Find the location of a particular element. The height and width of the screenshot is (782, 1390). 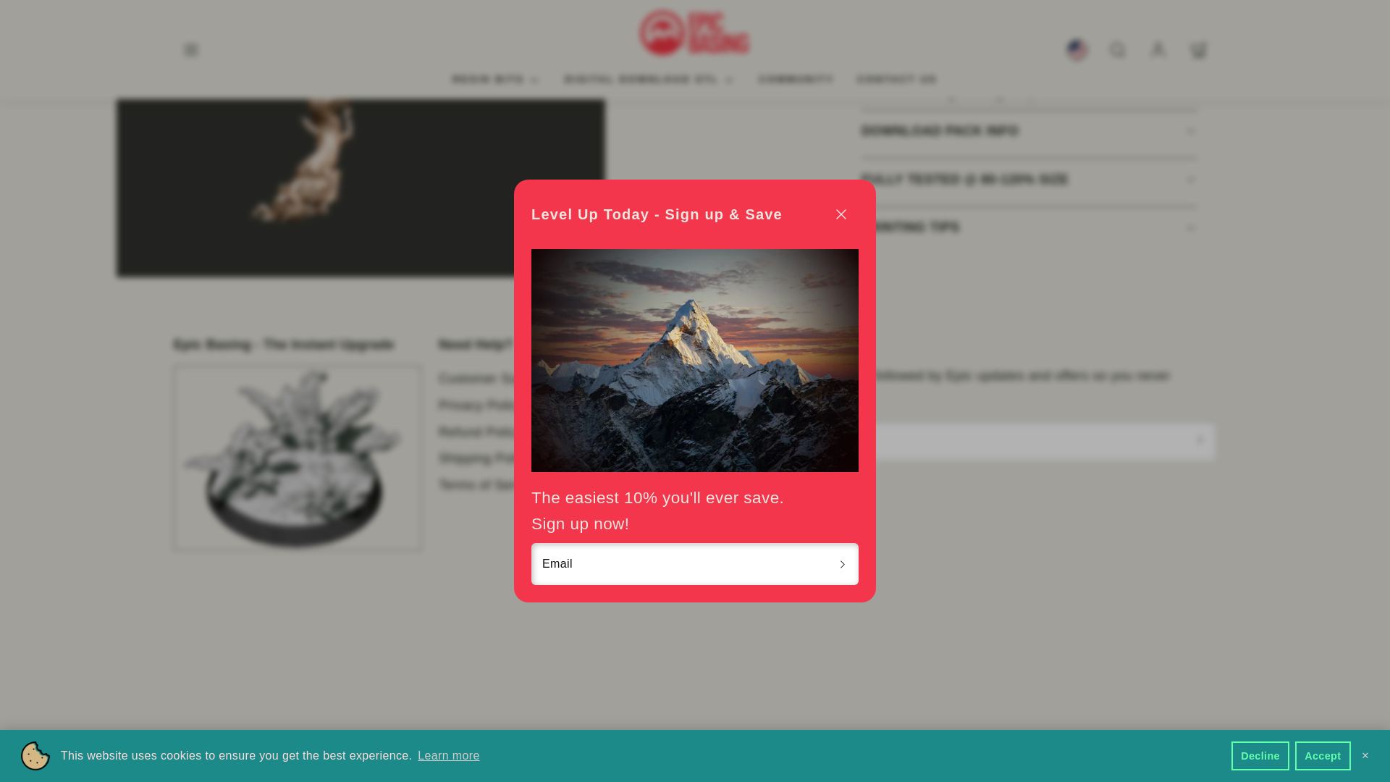

JCB is located at coordinates (321, 623).